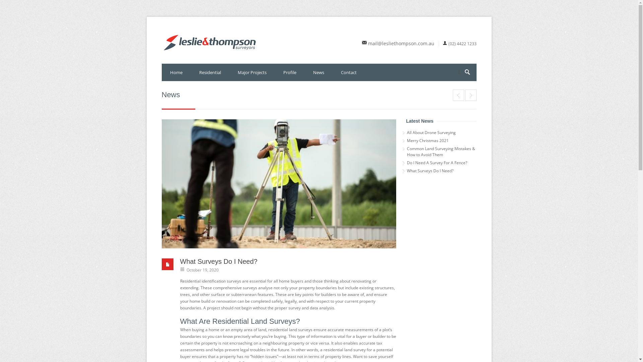 The height and width of the screenshot is (362, 643). What do you see at coordinates (176, 72) in the screenshot?
I see `Home` at bounding box center [176, 72].